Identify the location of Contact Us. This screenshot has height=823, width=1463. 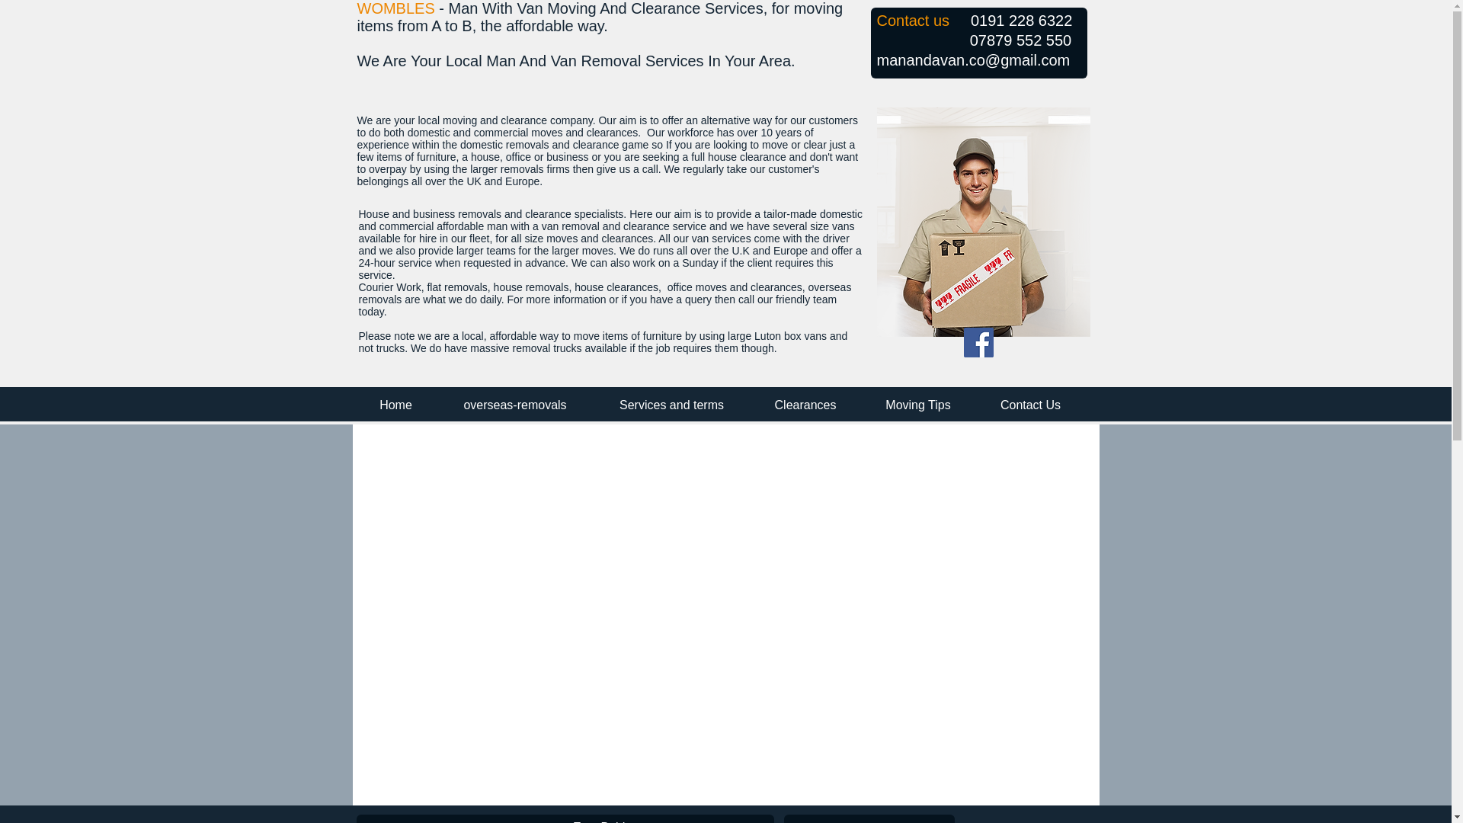
(1030, 404).